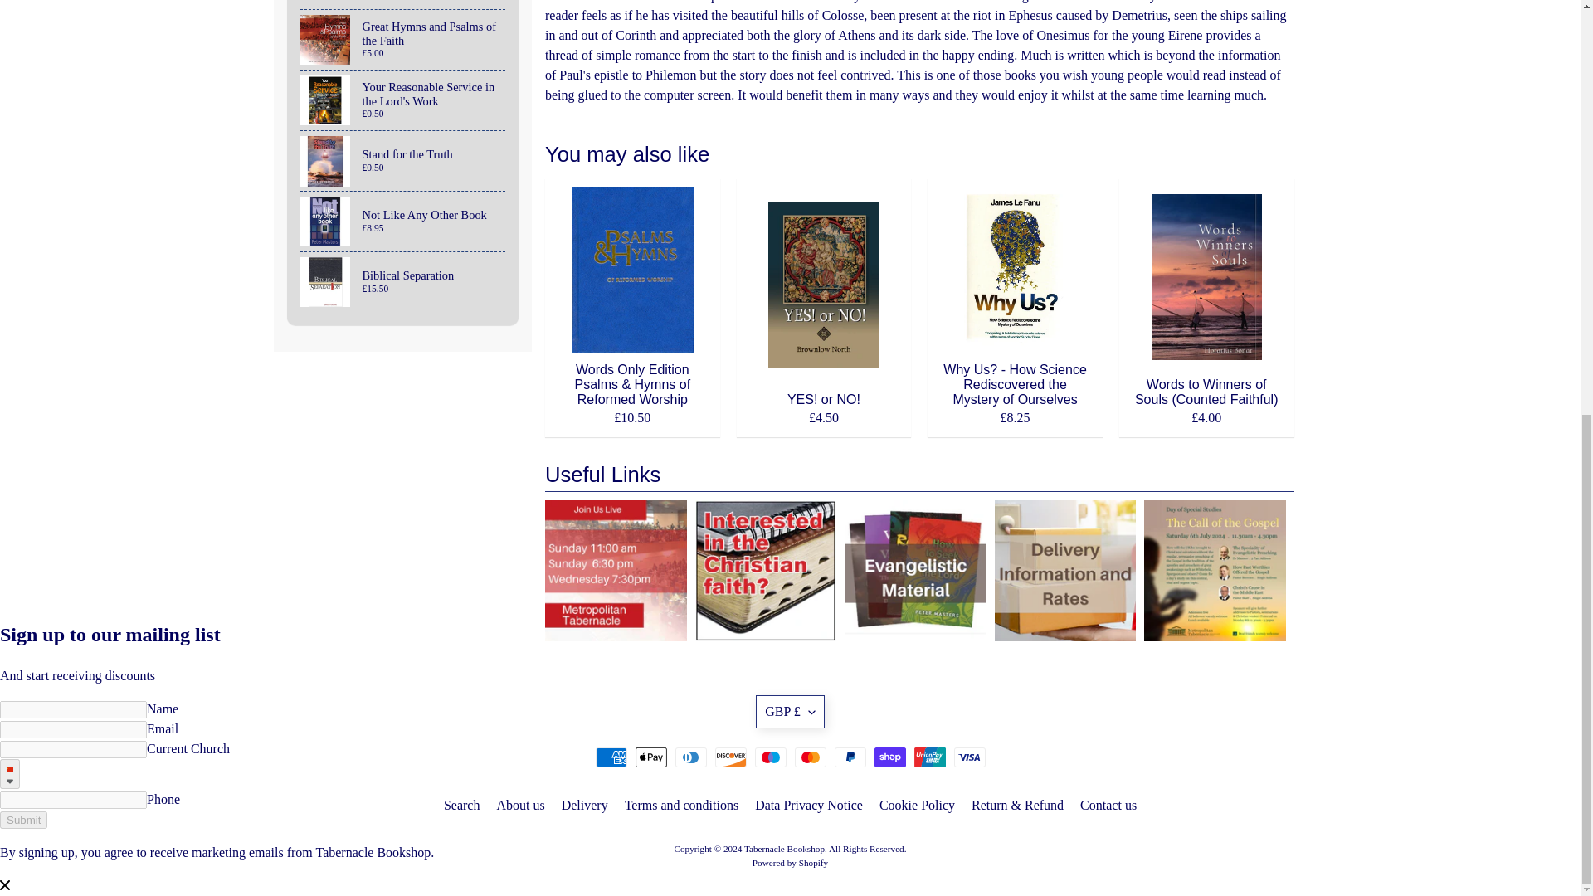  What do you see at coordinates (611, 757) in the screenshot?
I see `American Express` at bounding box center [611, 757].